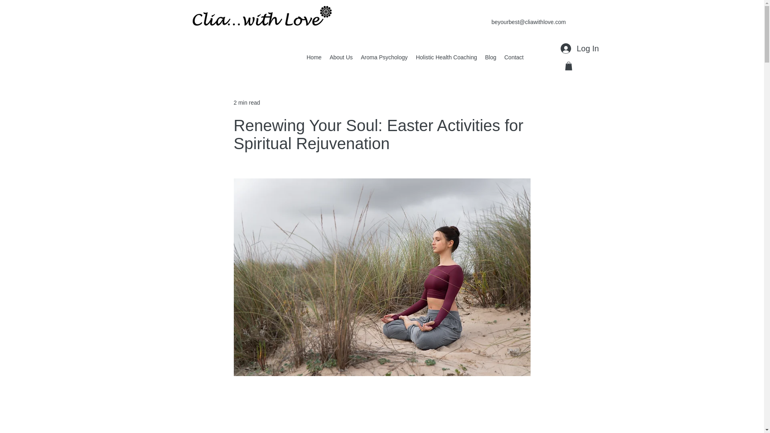 The image size is (770, 433). I want to click on Home, so click(314, 57).